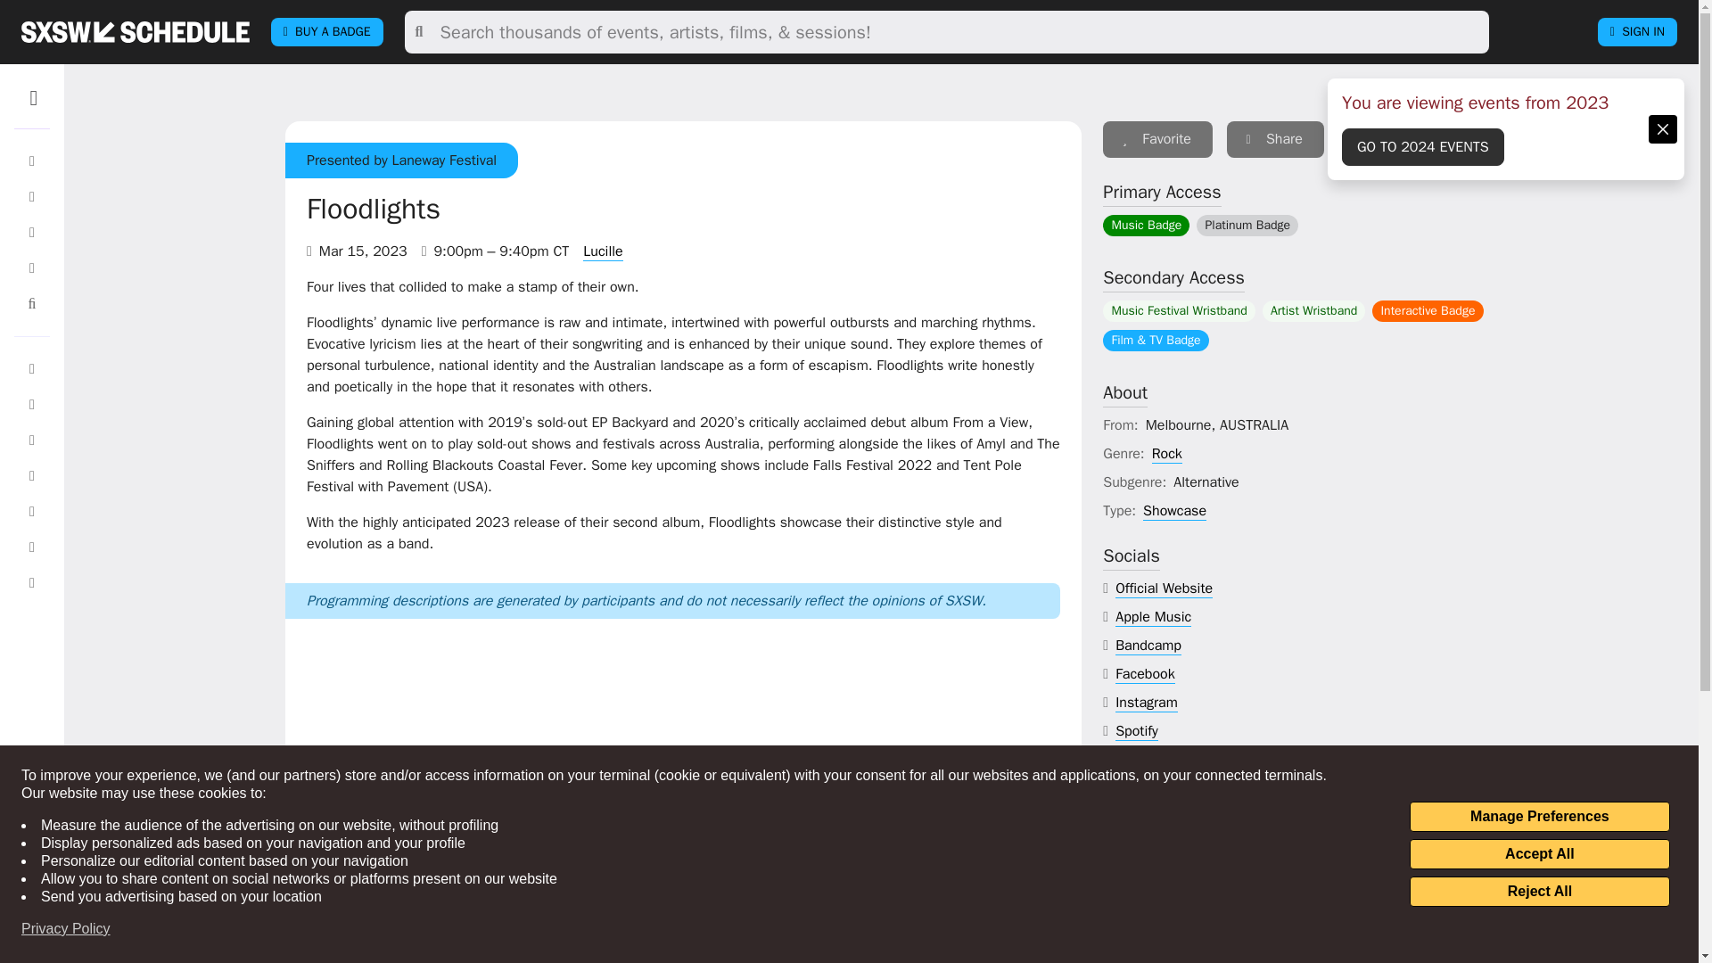 Image resolution: width=1712 pixels, height=963 pixels. What do you see at coordinates (326, 32) in the screenshot?
I see `BUY A BADGE` at bounding box center [326, 32].